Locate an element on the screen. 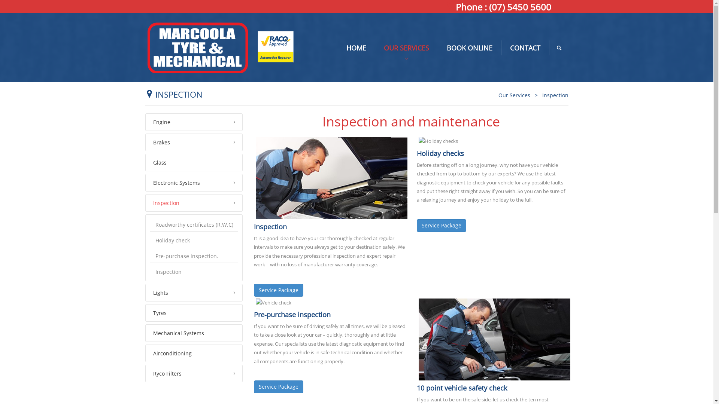 This screenshot has height=404, width=719. Holiday checkups is located at coordinates (438, 141).